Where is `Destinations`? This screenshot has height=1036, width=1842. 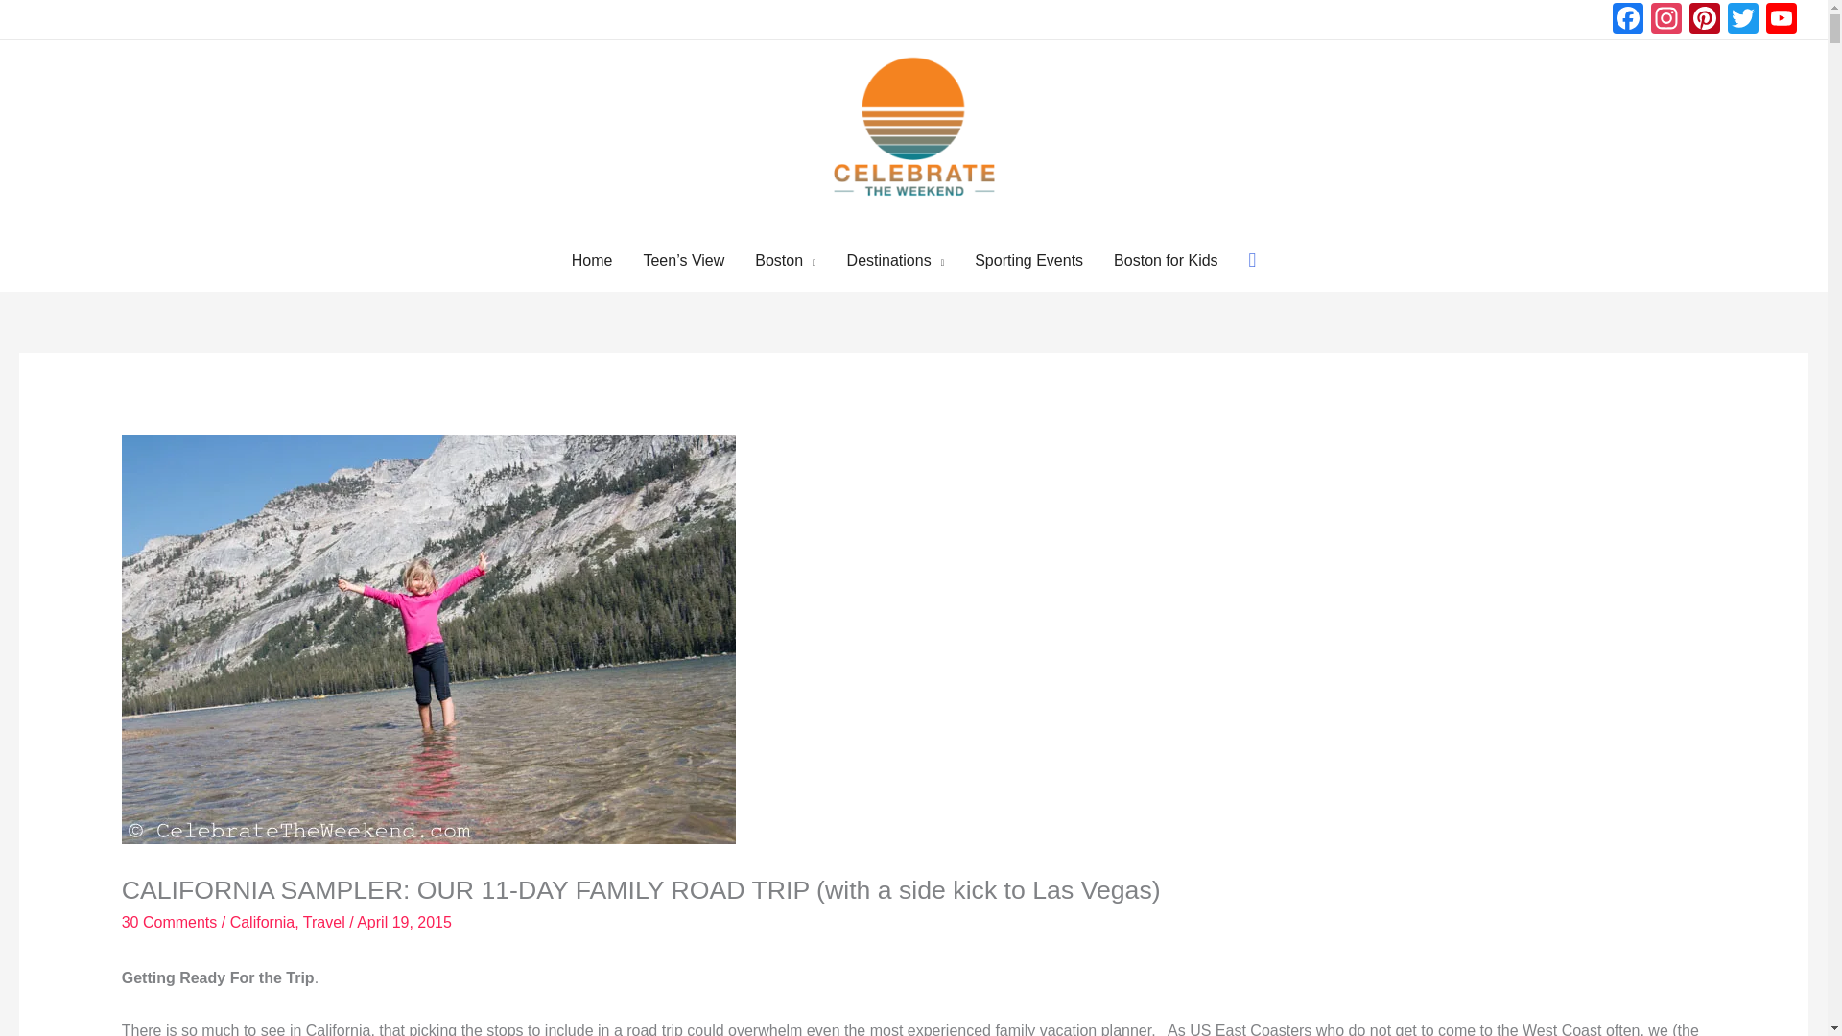
Destinations is located at coordinates (896, 260).